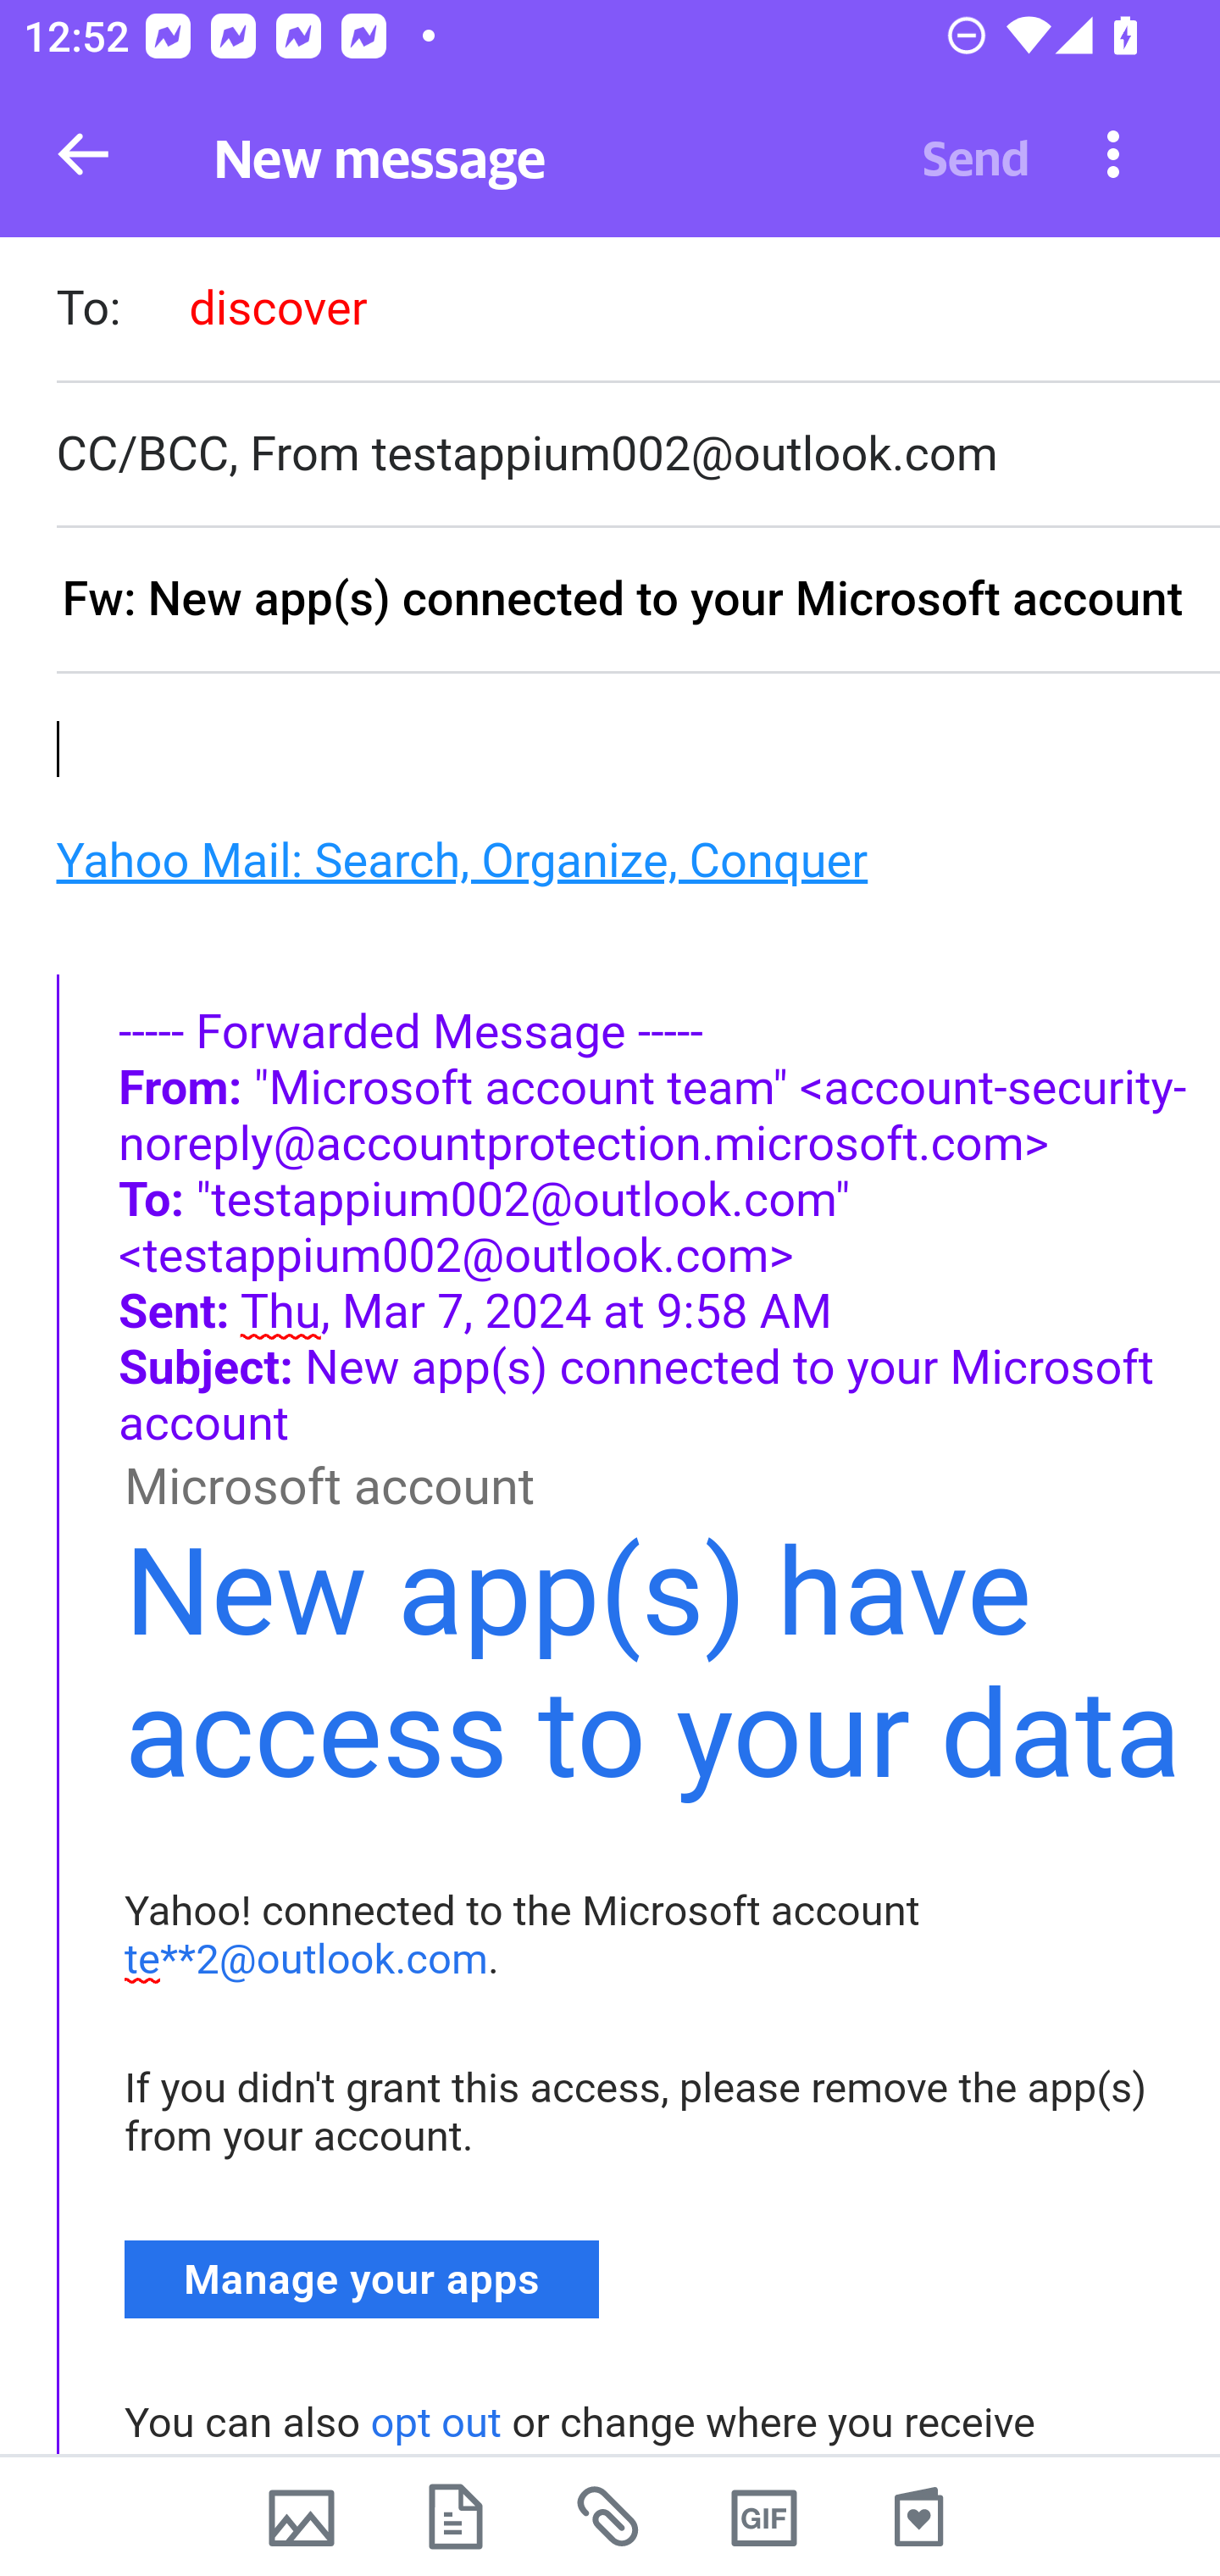 The width and height of the screenshot is (1220, 2576). What do you see at coordinates (461, 858) in the screenshot?
I see `Yahoo Mail: Search, Organize, Conquer` at bounding box center [461, 858].